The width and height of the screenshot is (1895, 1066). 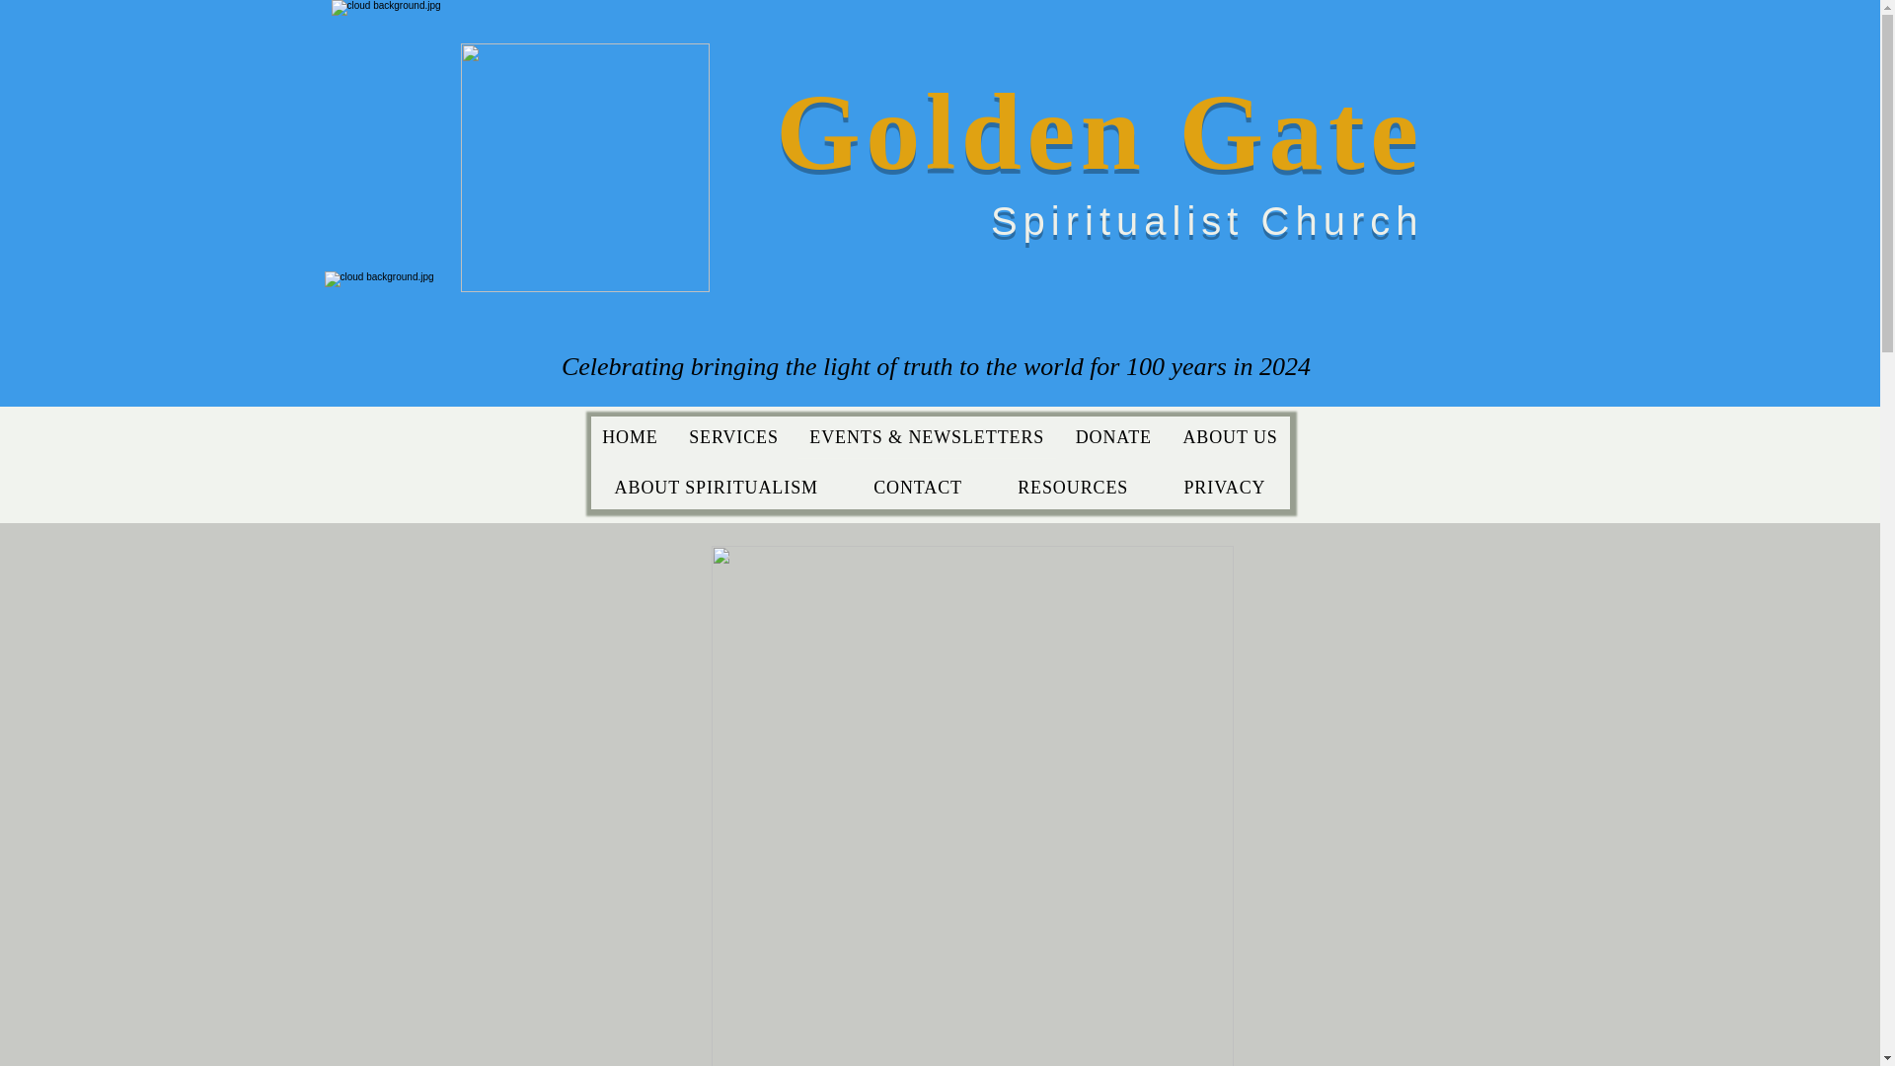 I want to click on DONATE, so click(x=1113, y=438).